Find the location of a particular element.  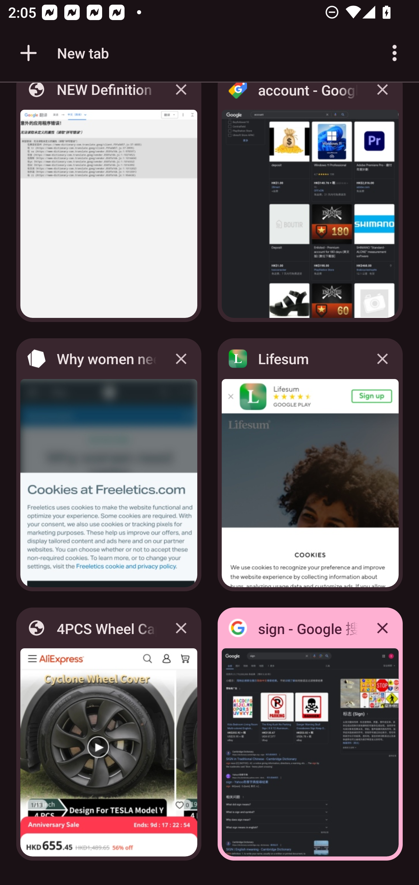

Customize and control Google Chrome is located at coordinates (395, 53).